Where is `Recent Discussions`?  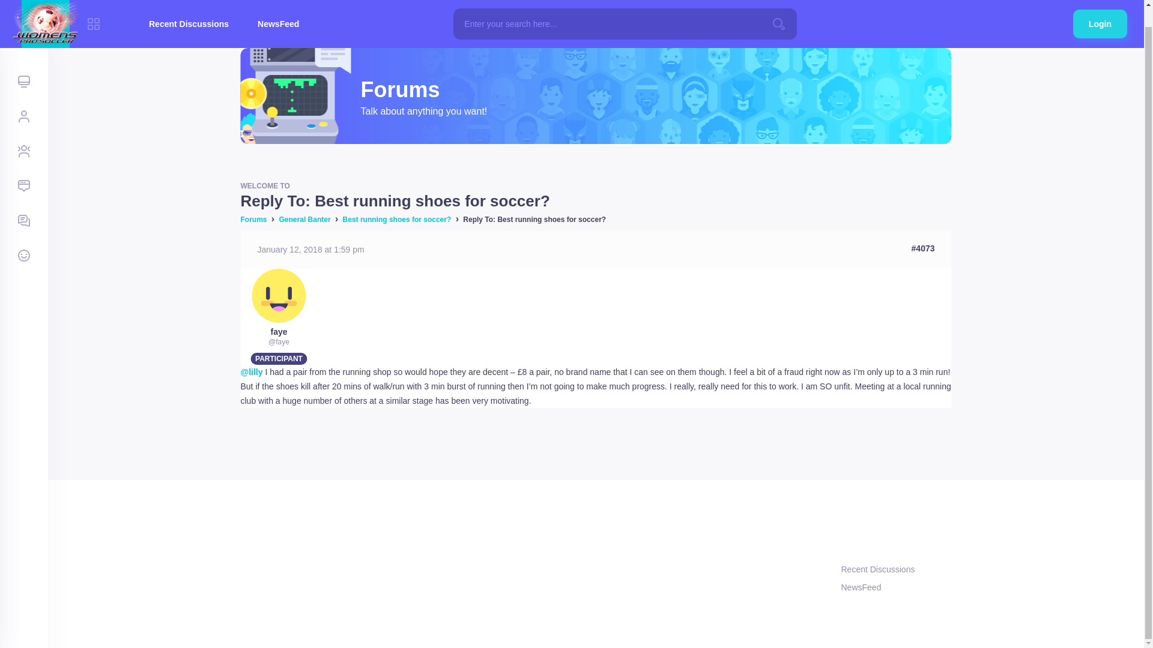
Recent Discussions is located at coordinates (189, 14).